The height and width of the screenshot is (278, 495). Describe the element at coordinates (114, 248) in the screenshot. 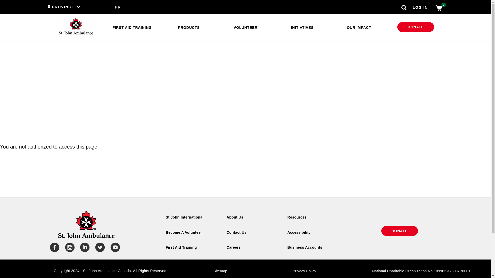

I see `Youtube` at that location.